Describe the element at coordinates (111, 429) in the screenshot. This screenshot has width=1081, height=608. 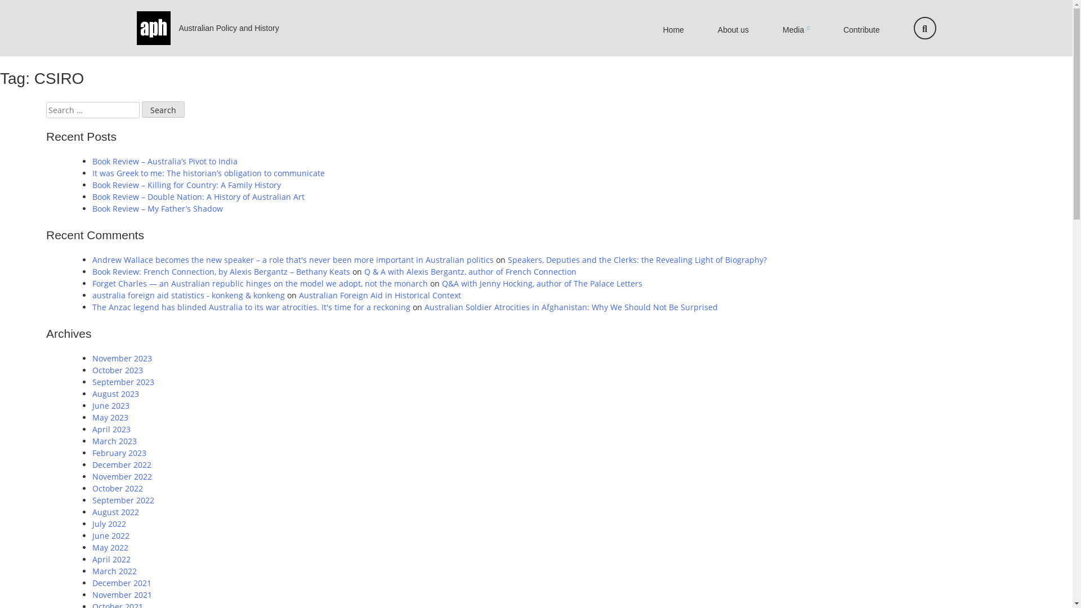
I see `April 2023` at that location.